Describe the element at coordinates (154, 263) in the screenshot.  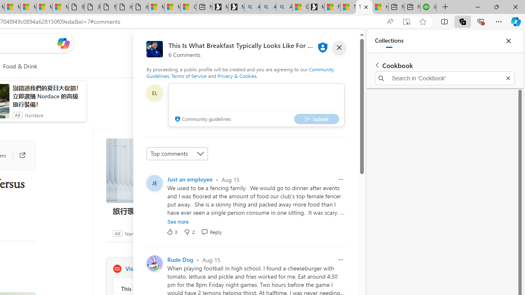
I see `Profile Picture` at that location.